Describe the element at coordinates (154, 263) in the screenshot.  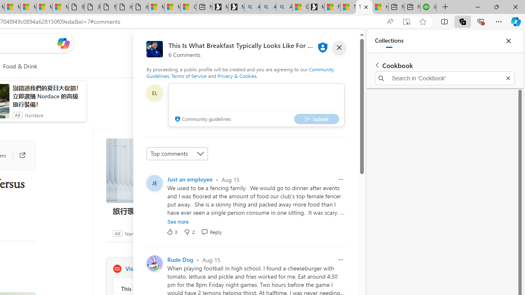
I see `Profile Picture` at that location.